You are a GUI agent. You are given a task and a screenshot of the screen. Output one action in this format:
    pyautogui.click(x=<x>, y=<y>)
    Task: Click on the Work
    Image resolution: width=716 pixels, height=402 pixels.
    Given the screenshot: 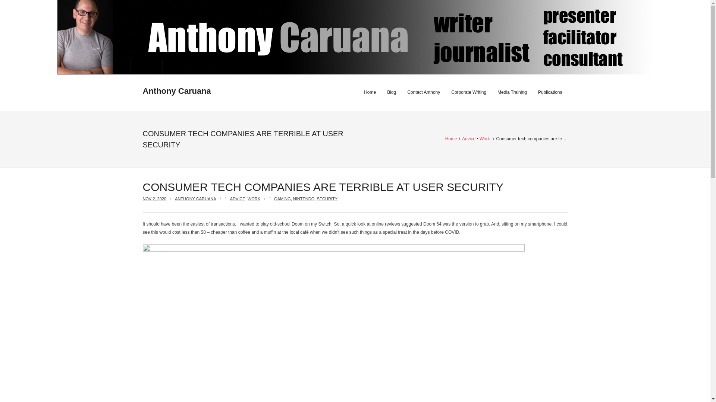 What is the action you would take?
    pyautogui.click(x=485, y=139)
    